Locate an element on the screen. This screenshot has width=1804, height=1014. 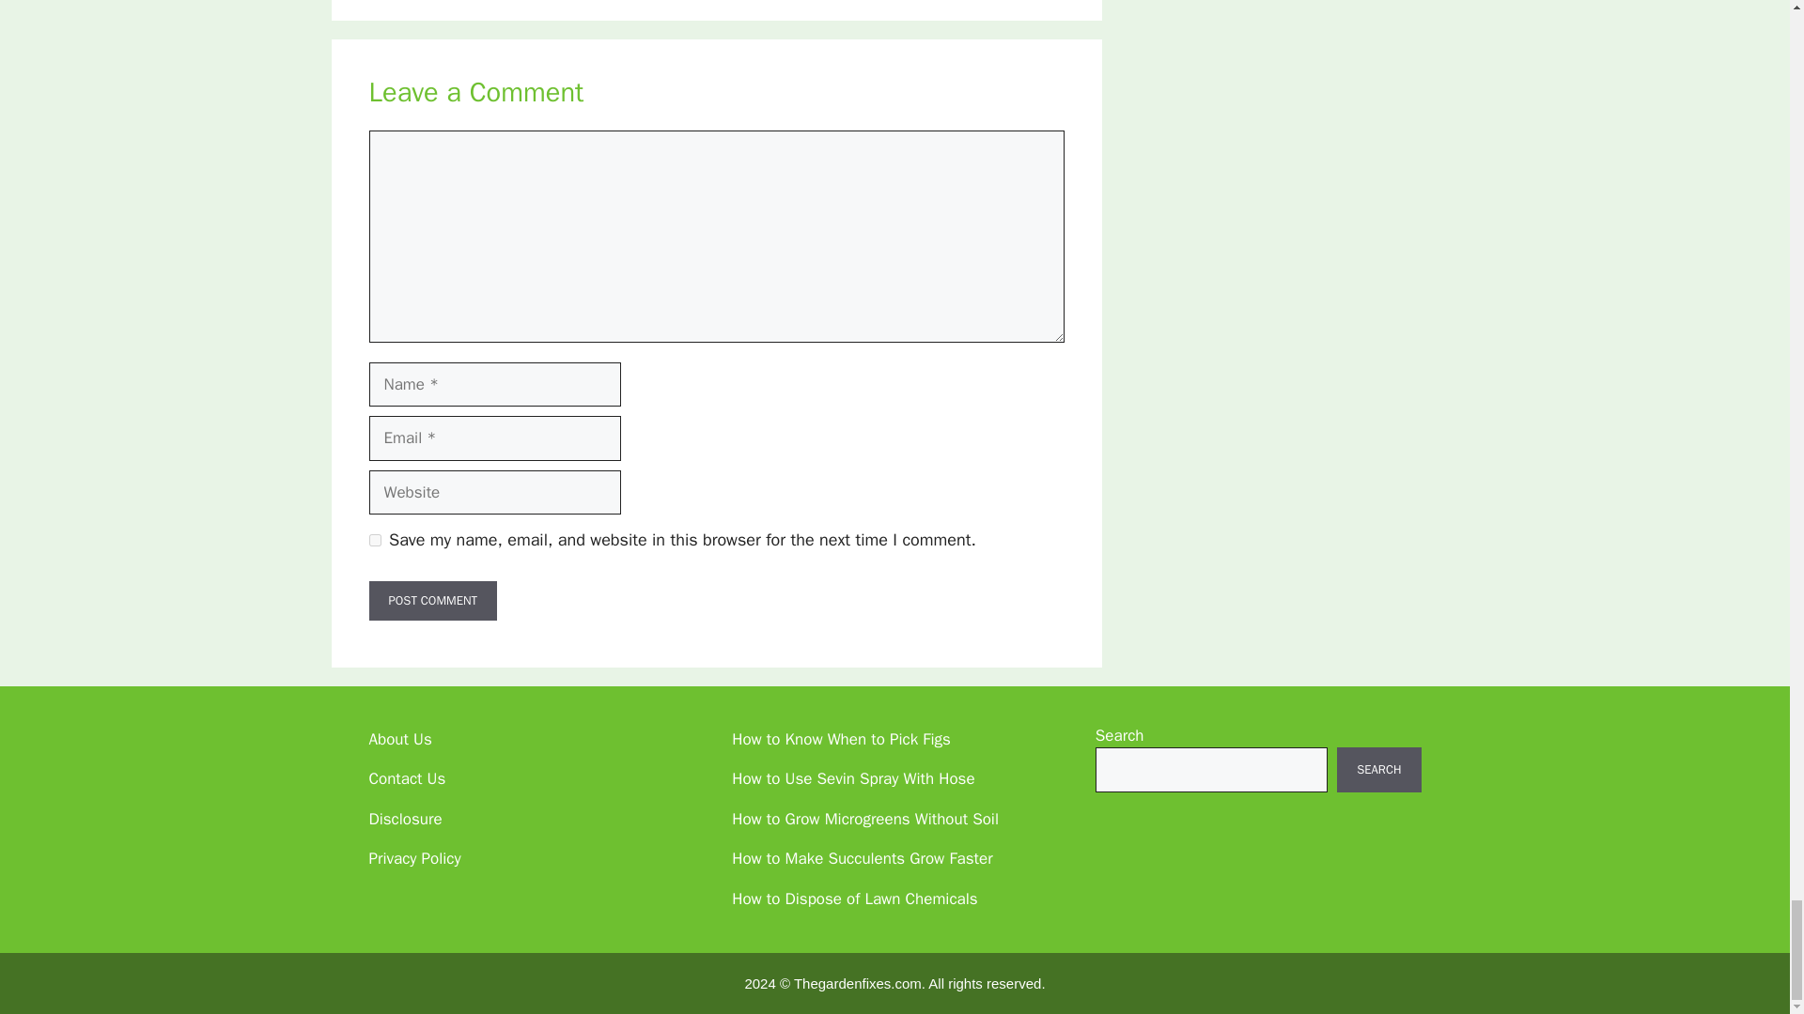
SEARCH is located at coordinates (1378, 769).